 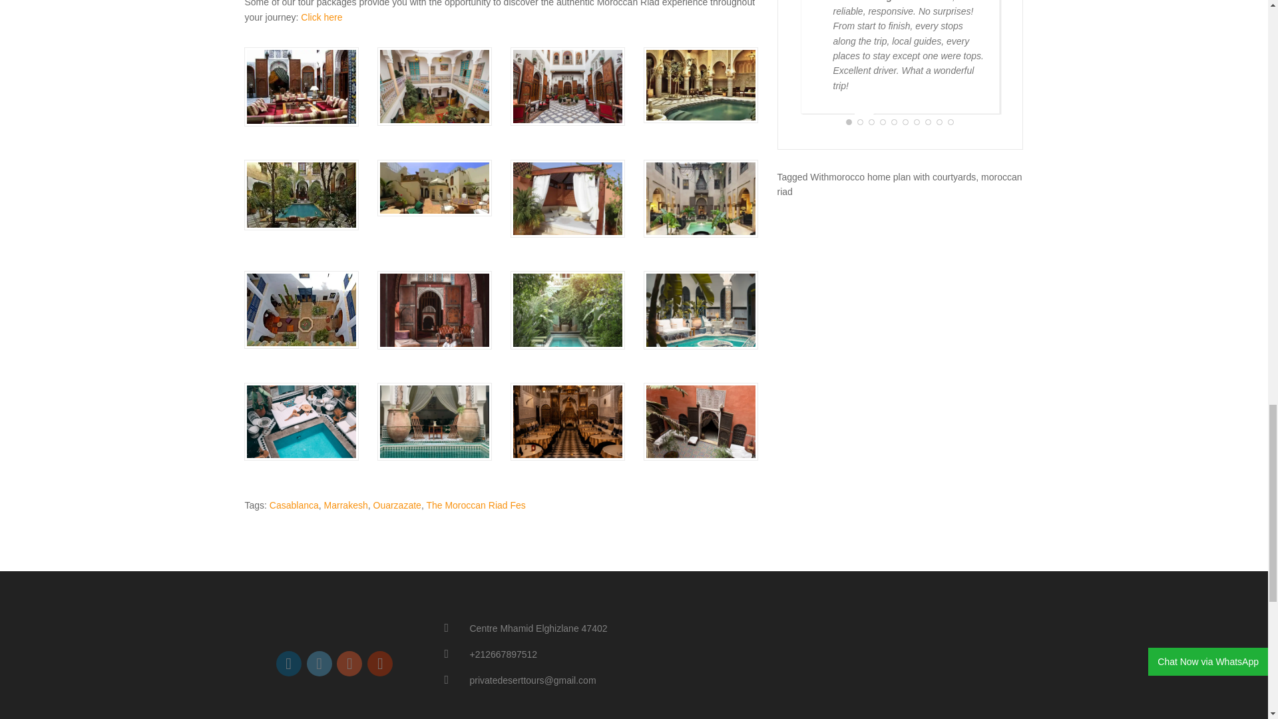 What do you see at coordinates (349, 664) in the screenshot?
I see `google plus` at bounding box center [349, 664].